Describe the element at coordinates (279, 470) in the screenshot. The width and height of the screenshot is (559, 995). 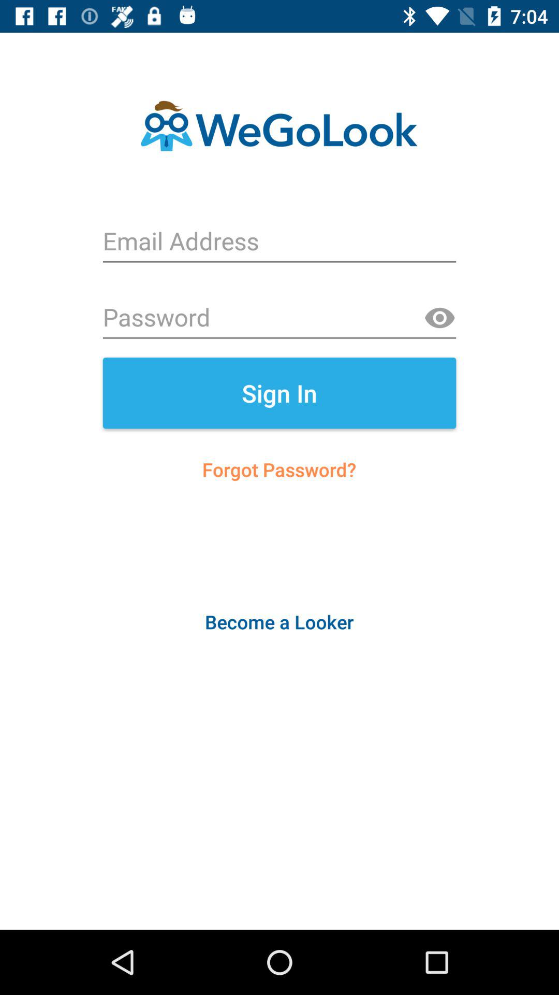
I see `choose forgot password? icon` at that location.